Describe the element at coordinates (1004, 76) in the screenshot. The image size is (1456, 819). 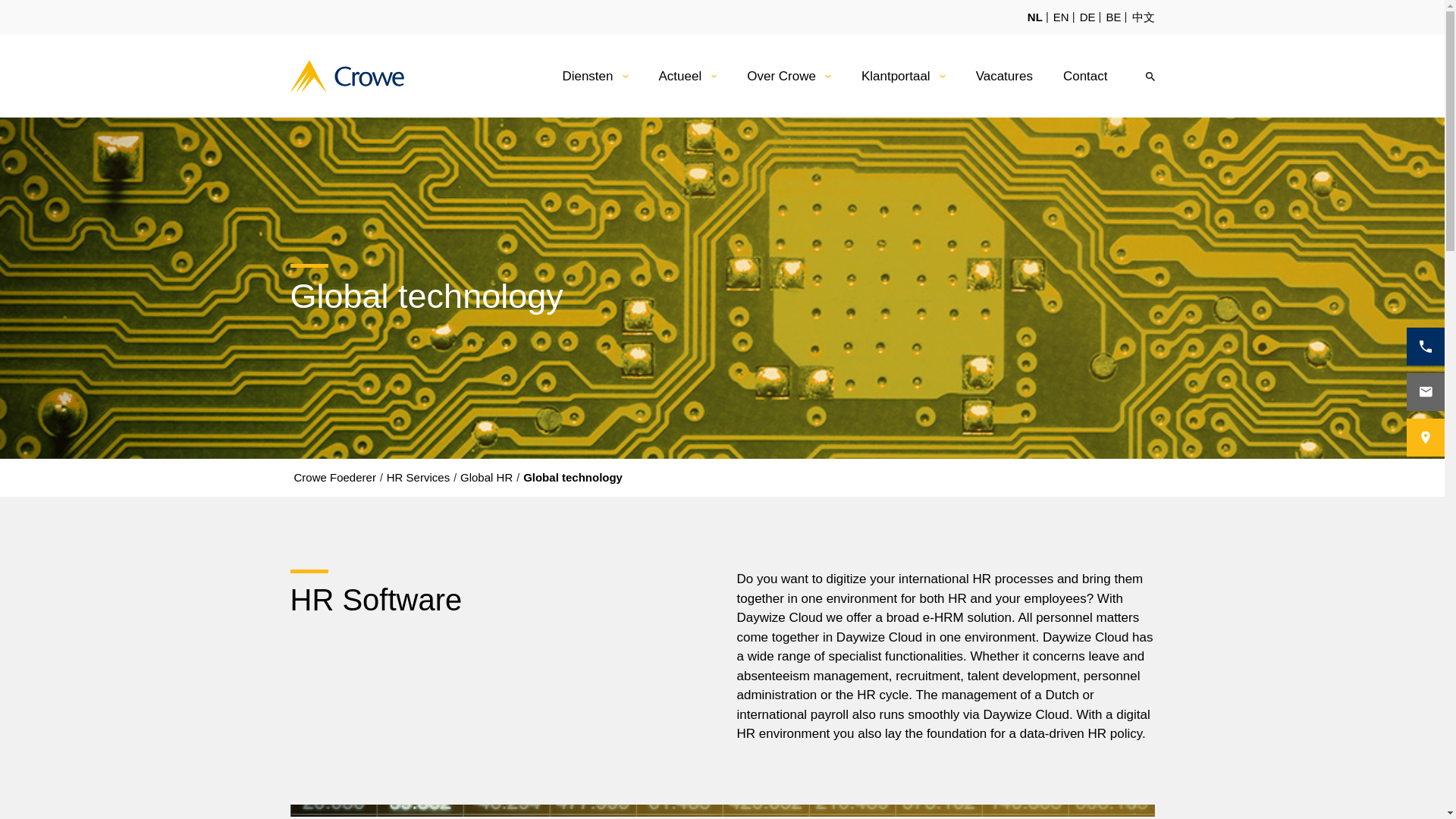
I see `Vacatures` at that location.